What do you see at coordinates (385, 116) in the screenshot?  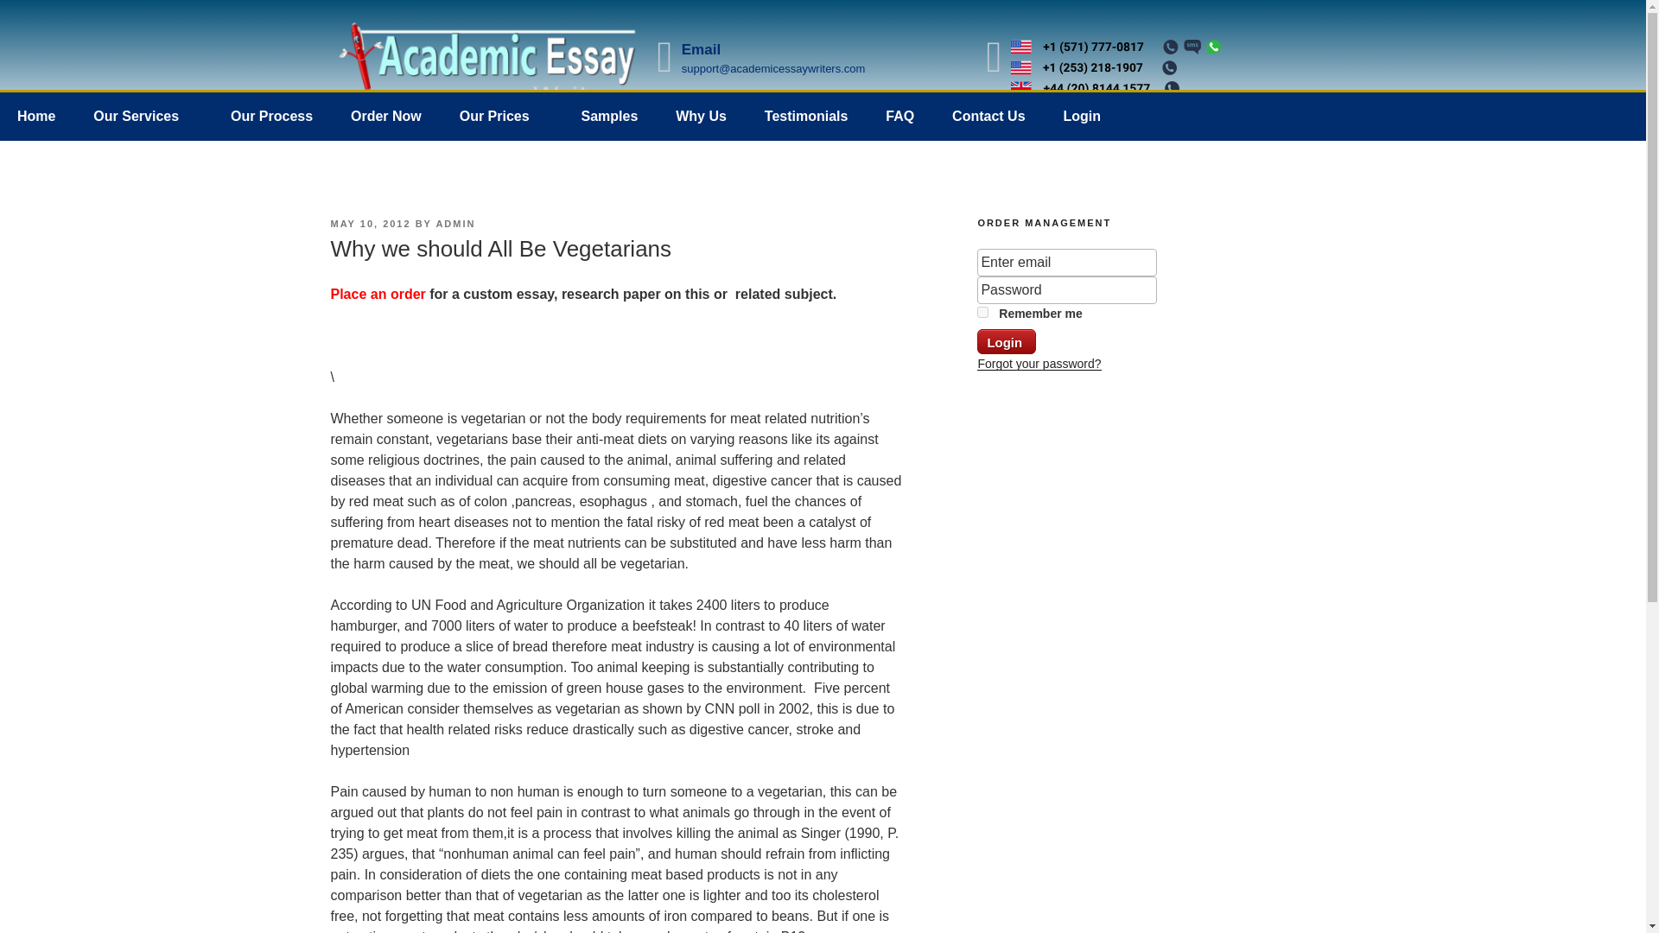 I see `Order Now` at bounding box center [385, 116].